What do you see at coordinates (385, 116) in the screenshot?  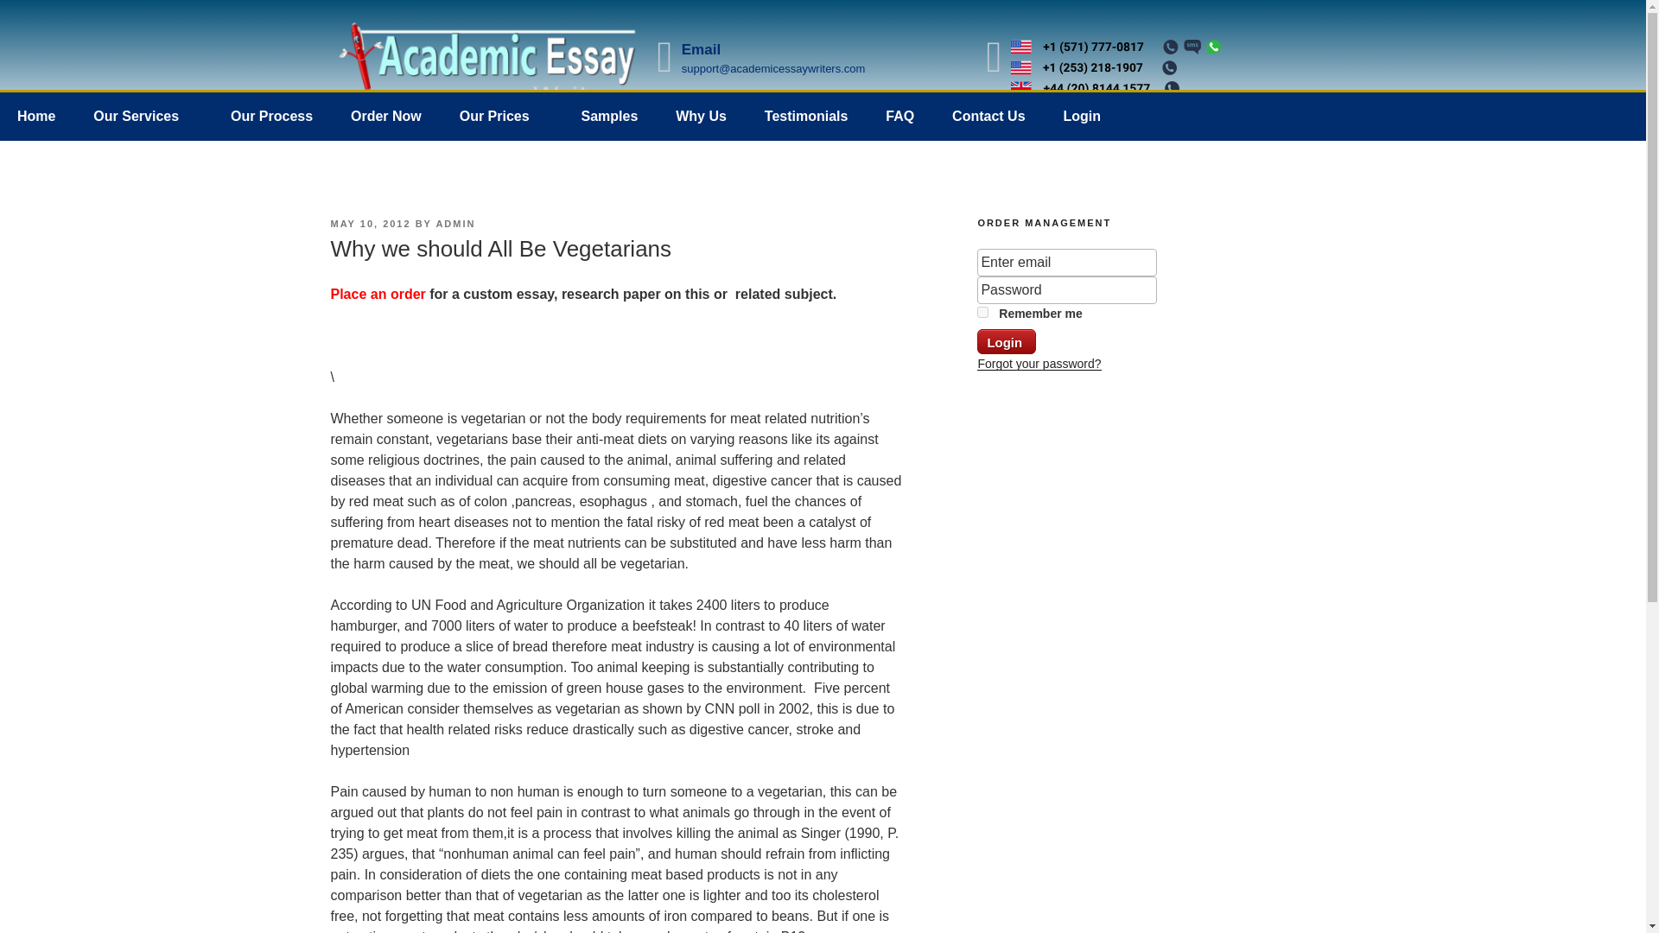 I see `Order Now` at bounding box center [385, 116].